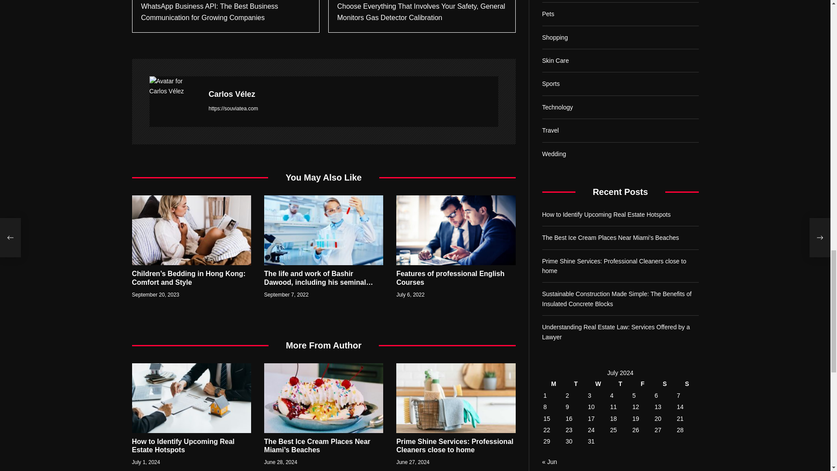 The width and height of the screenshot is (837, 471). Describe the element at coordinates (598, 109) in the screenshot. I see `Wednesday` at that location.